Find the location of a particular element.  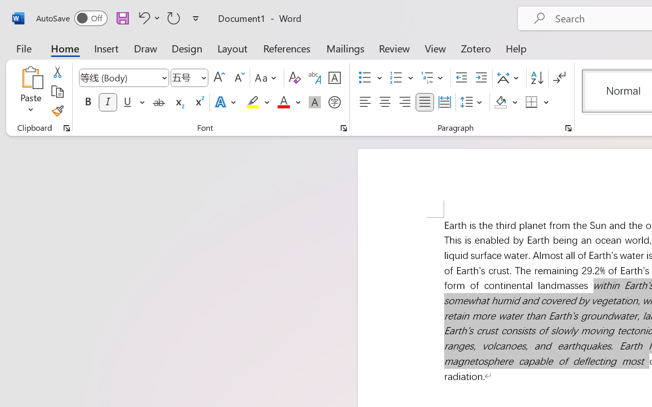

Show/Hide Editing Marks is located at coordinates (559, 78).